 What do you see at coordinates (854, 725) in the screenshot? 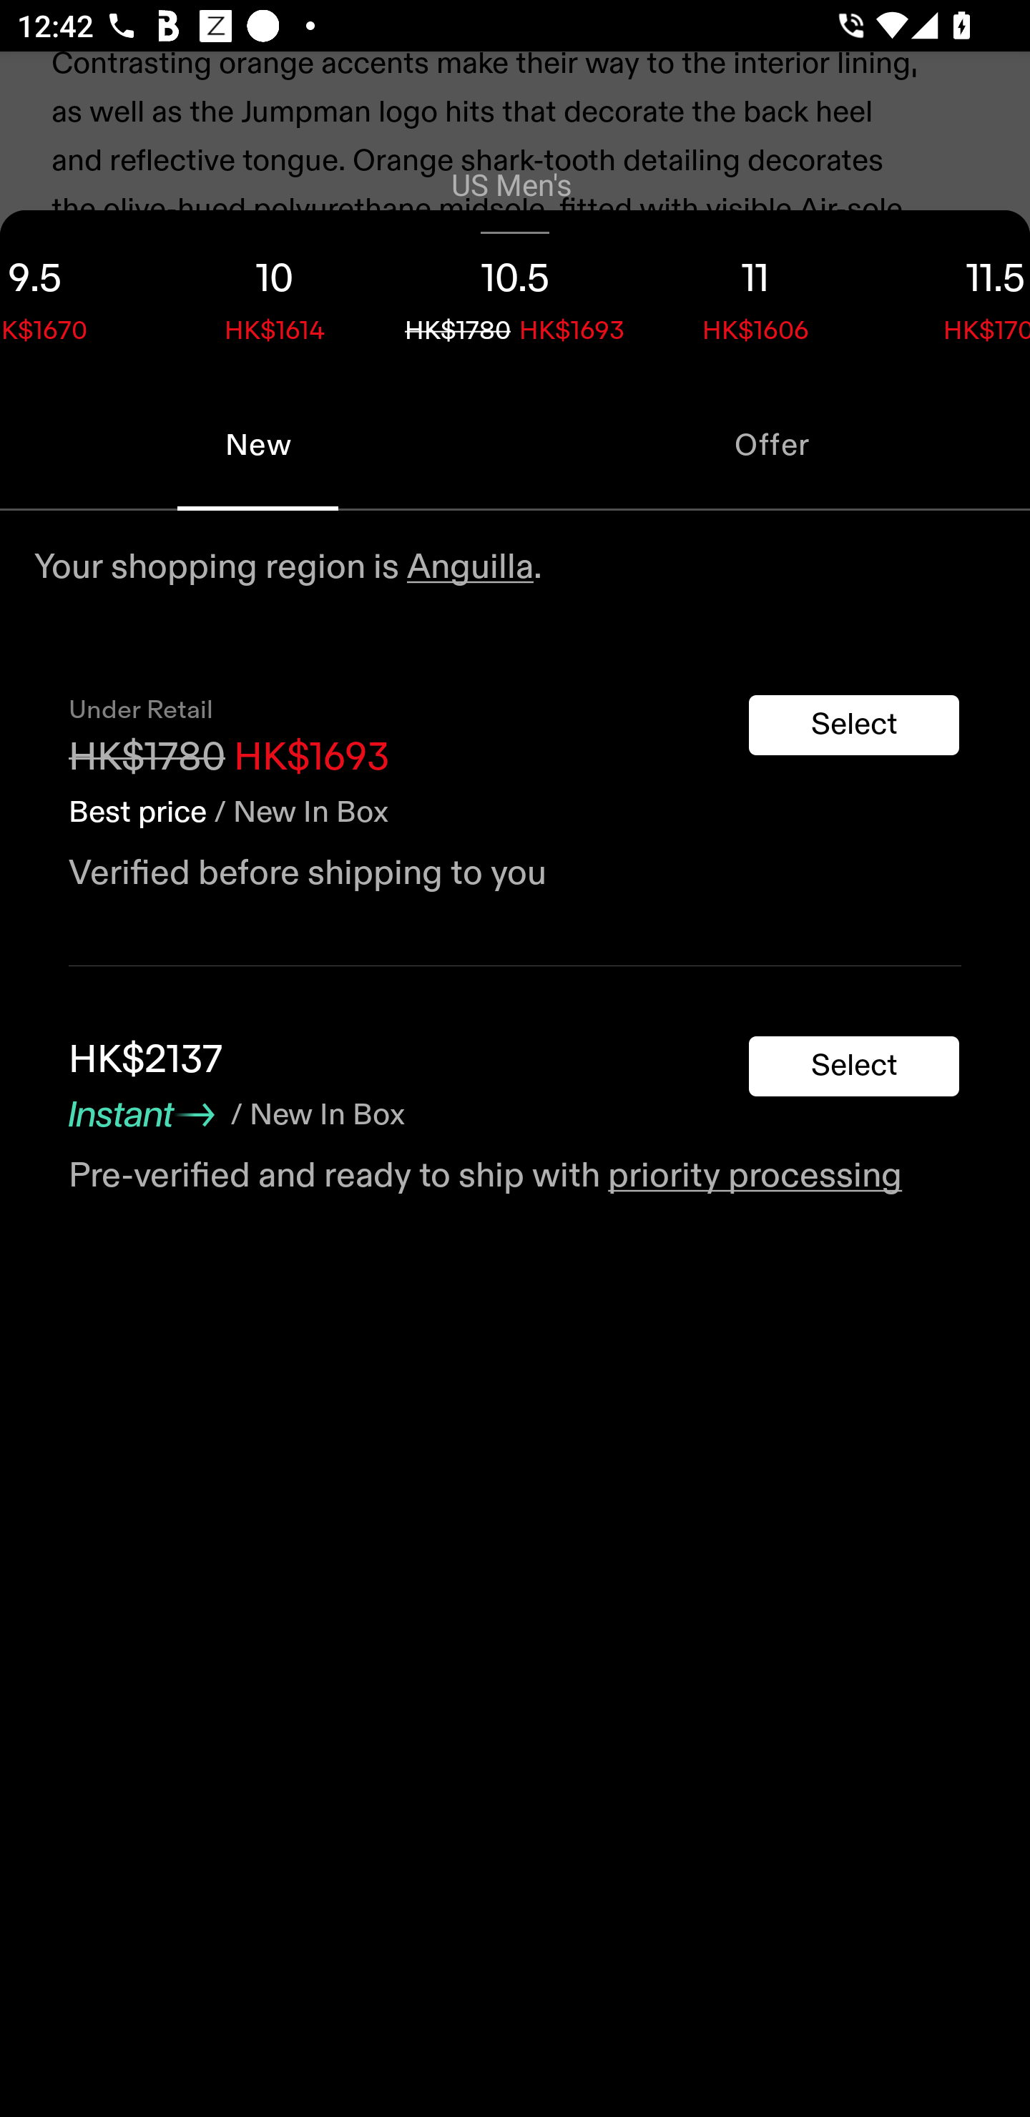
I see `Select` at bounding box center [854, 725].